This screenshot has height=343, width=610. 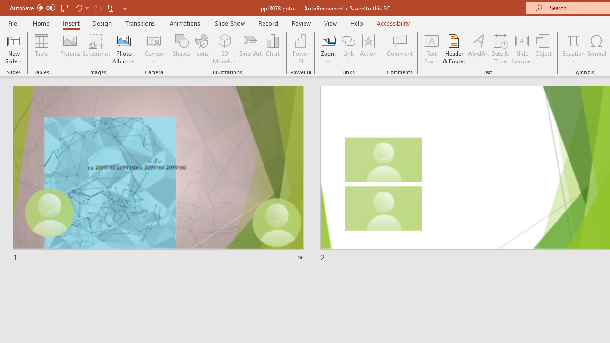 What do you see at coordinates (154, 40) in the screenshot?
I see `Cameo` at bounding box center [154, 40].